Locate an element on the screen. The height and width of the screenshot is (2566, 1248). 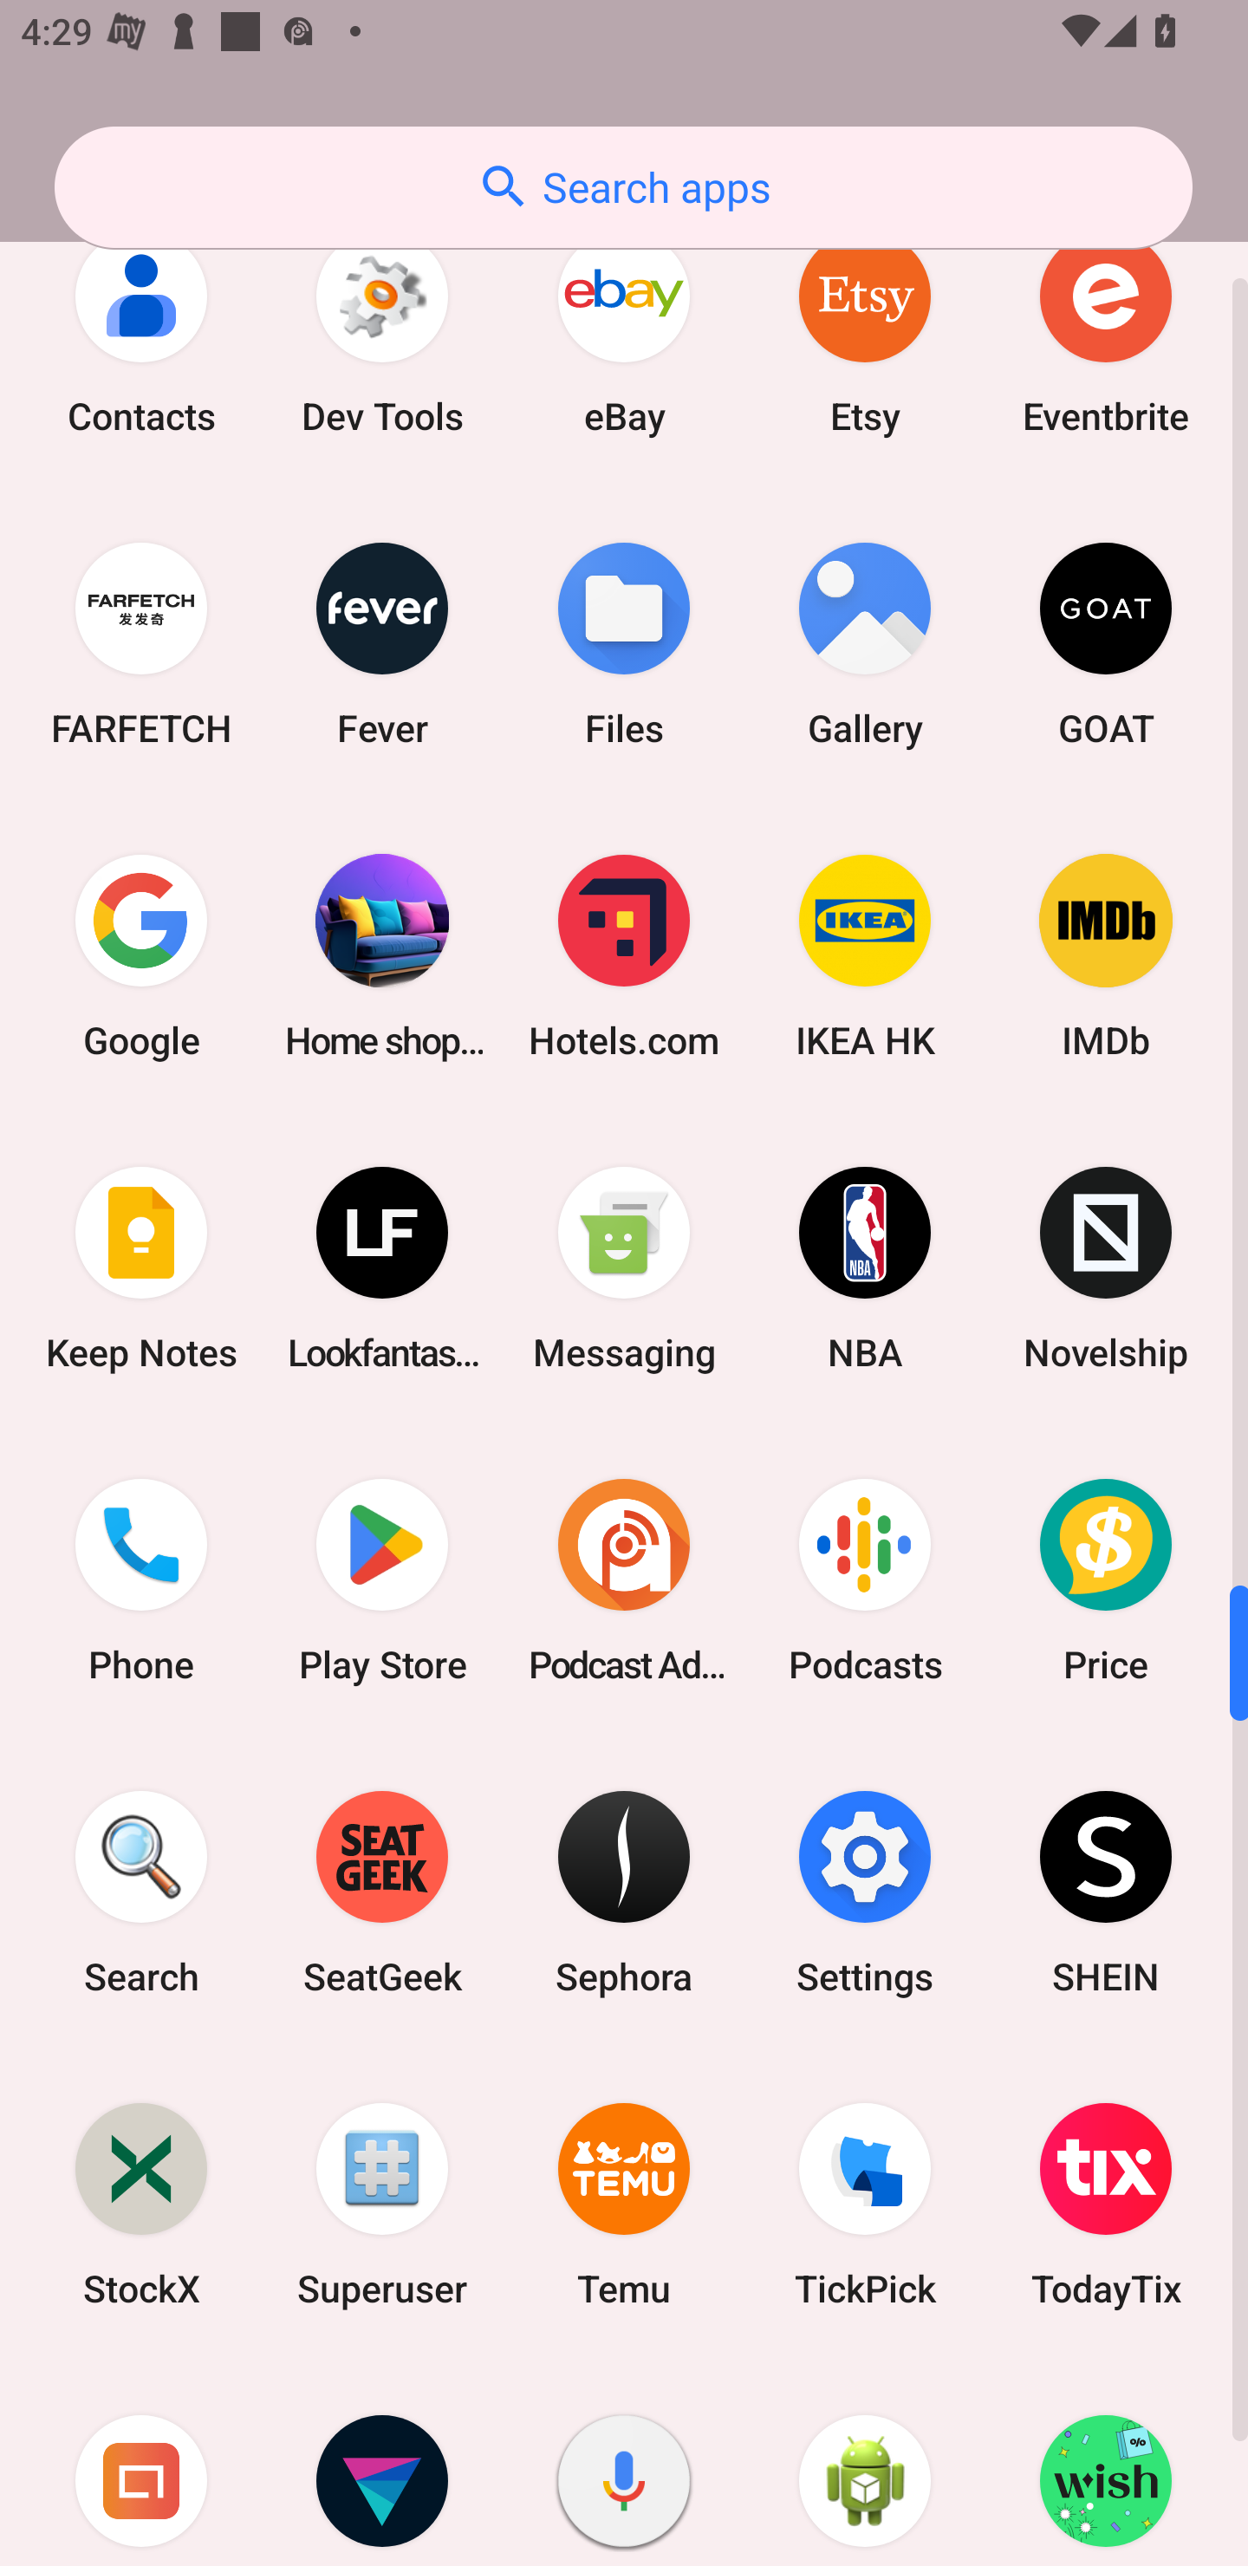
TodayTix is located at coordinates (1106, 2204).